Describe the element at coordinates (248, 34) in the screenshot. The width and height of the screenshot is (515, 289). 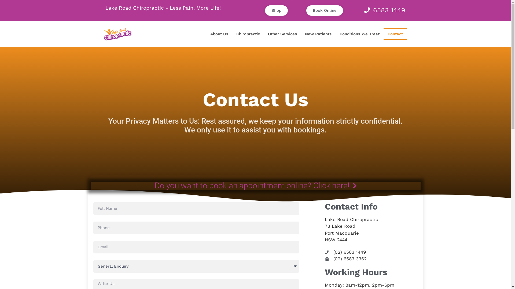
I see `Chiropractic` at that location.